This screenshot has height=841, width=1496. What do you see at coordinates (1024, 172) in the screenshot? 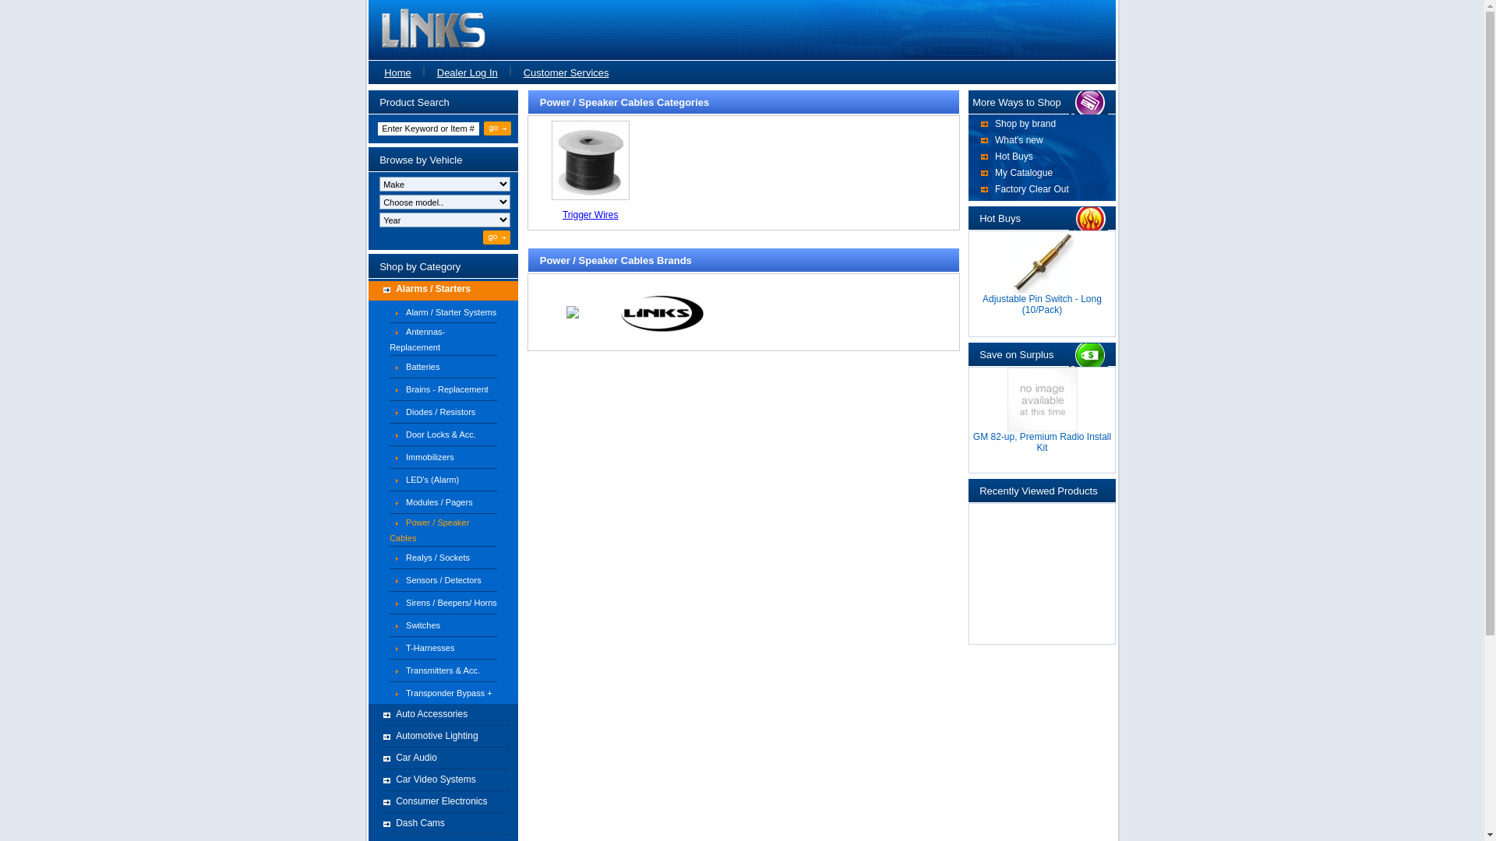
I see `My Catalogue` at bounding box center [1024, 172].